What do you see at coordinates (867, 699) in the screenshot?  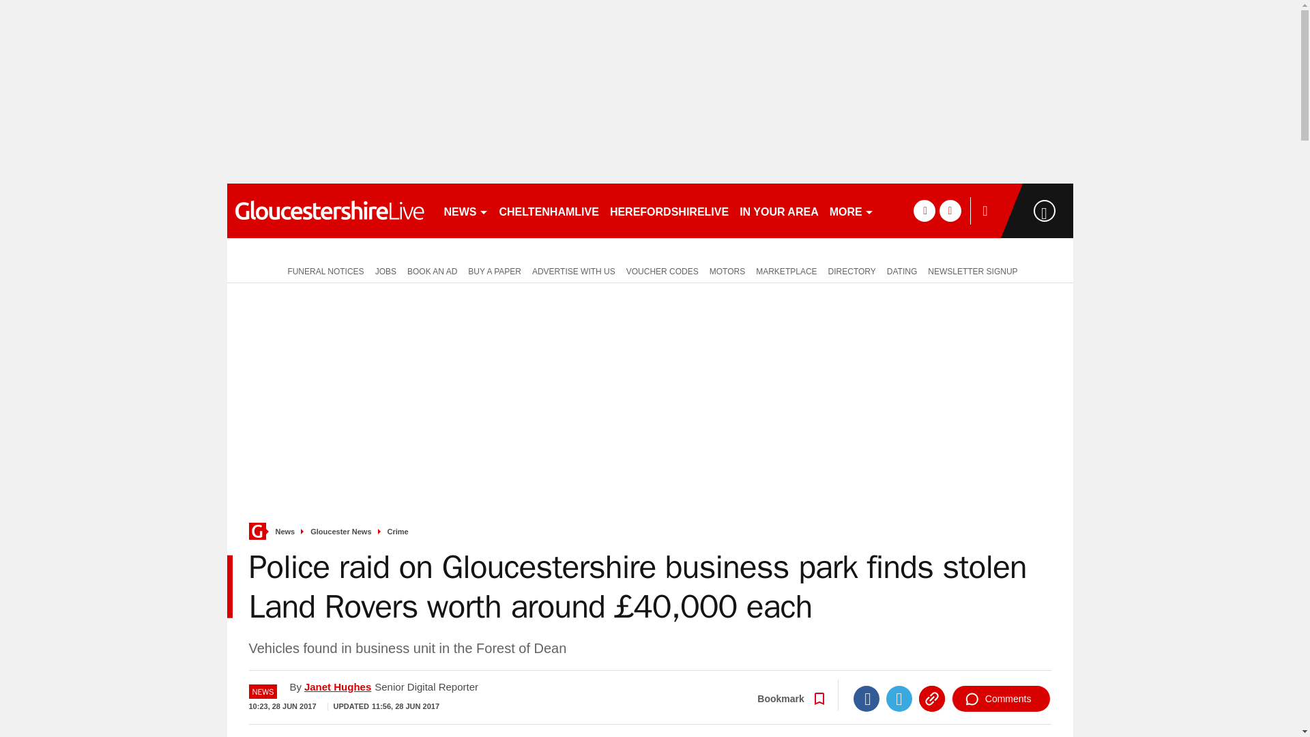 I see `Facebook` at bounding box center [867, 699].